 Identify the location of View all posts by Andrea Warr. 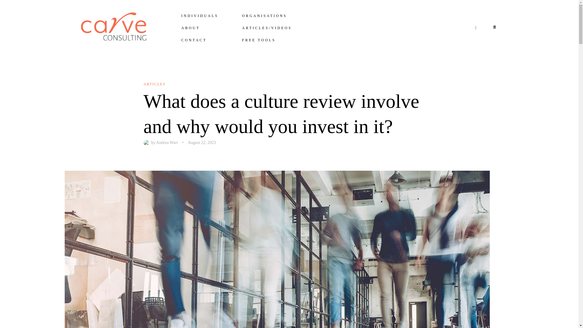
(167, 143).